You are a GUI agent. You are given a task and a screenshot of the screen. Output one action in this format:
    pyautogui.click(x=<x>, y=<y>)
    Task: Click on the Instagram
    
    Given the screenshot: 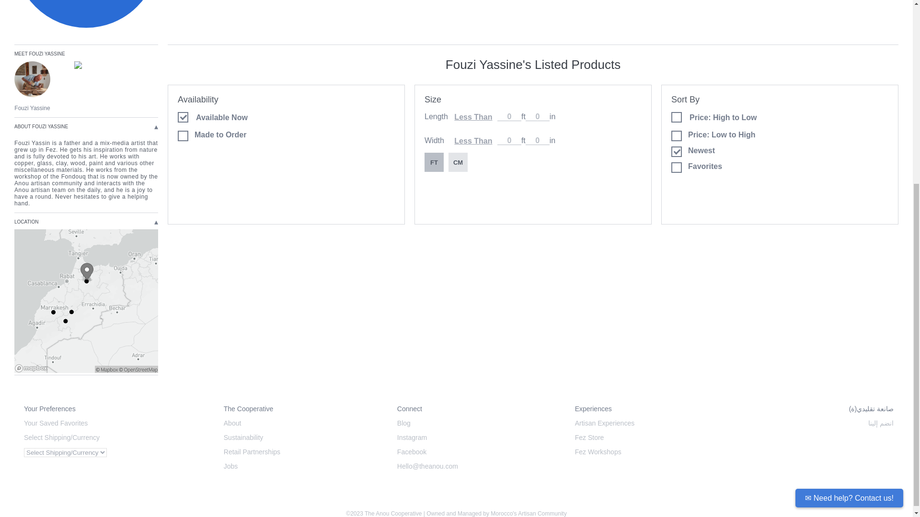 What is the action you would take?
    pyautogui.click(x=476, y=438)
    